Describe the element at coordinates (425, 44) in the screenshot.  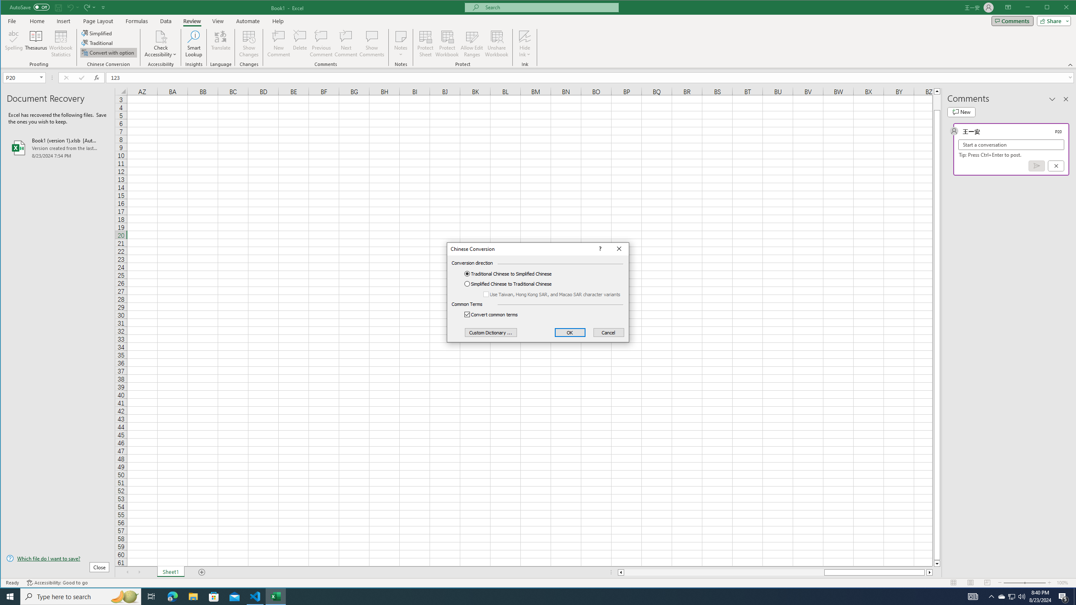
I see `Protect Sheet...` at that location.